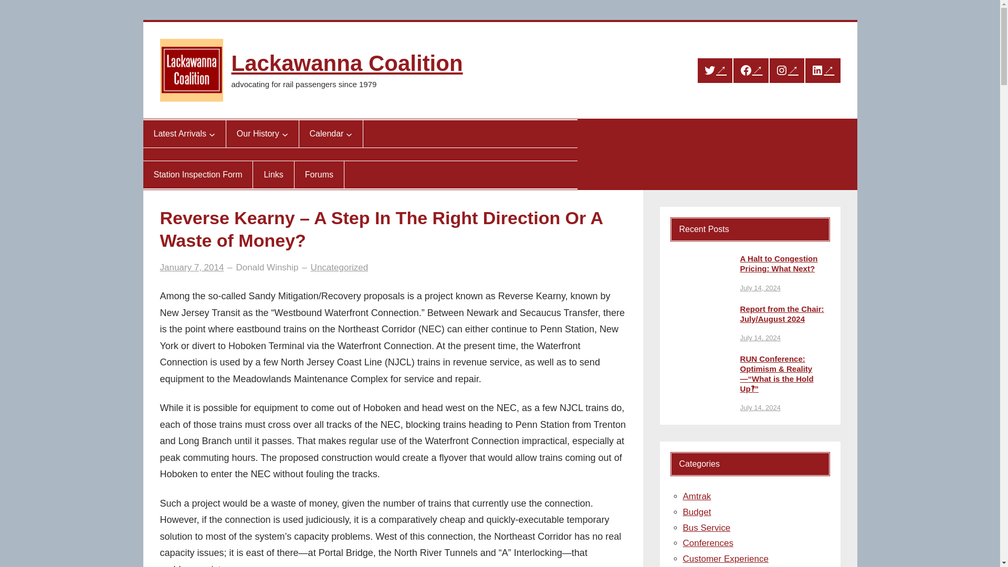 The image size is (1008, 567). I want to click on July 14, 2024, so click(760, 338).